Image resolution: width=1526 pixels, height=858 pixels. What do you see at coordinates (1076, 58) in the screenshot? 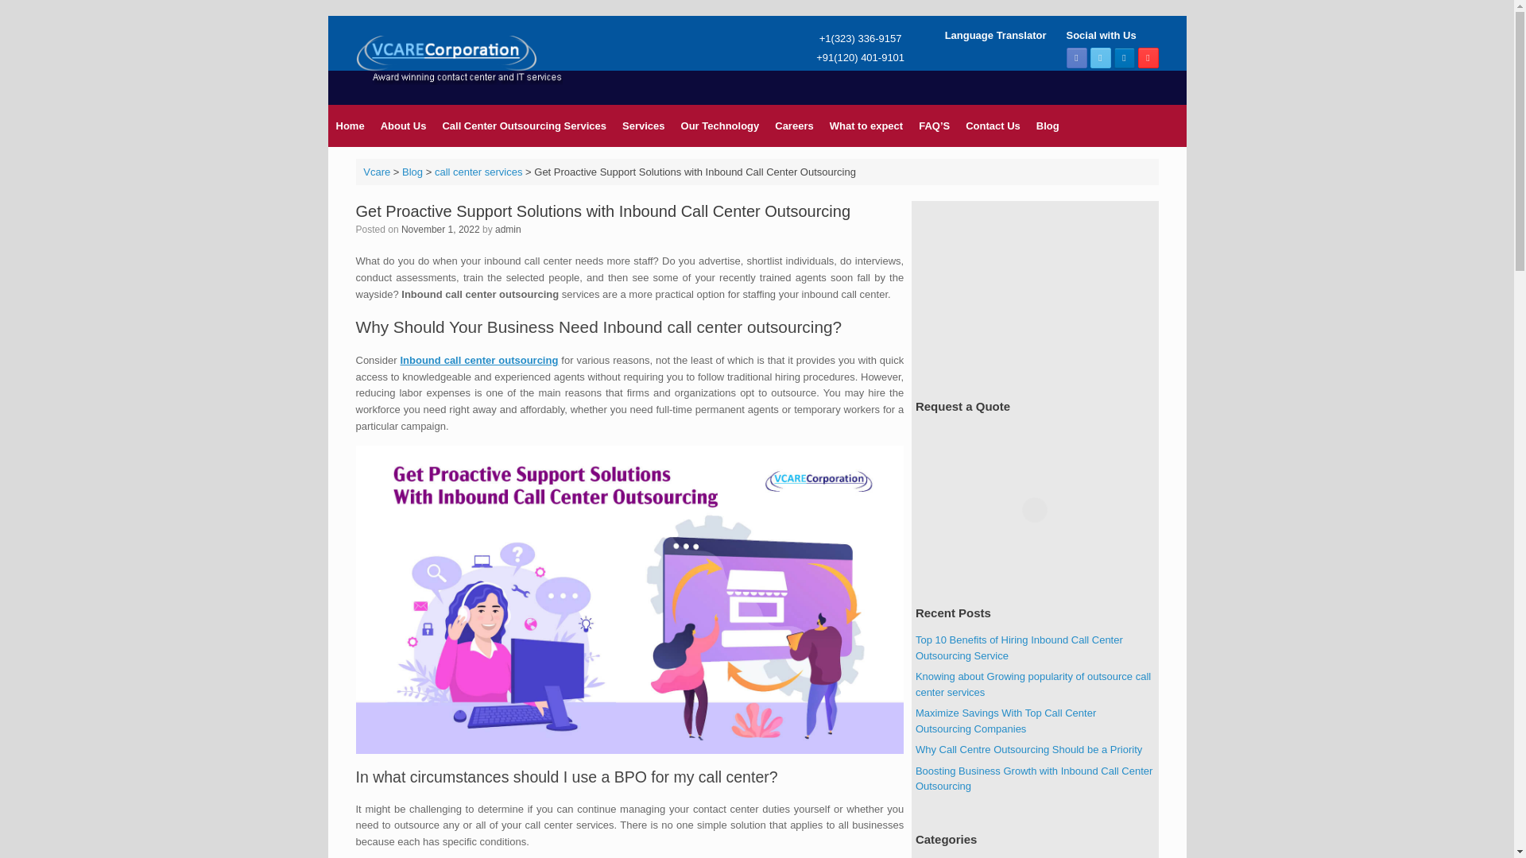
I see `Vcare Facebook` at bounding box center [1076, 58].